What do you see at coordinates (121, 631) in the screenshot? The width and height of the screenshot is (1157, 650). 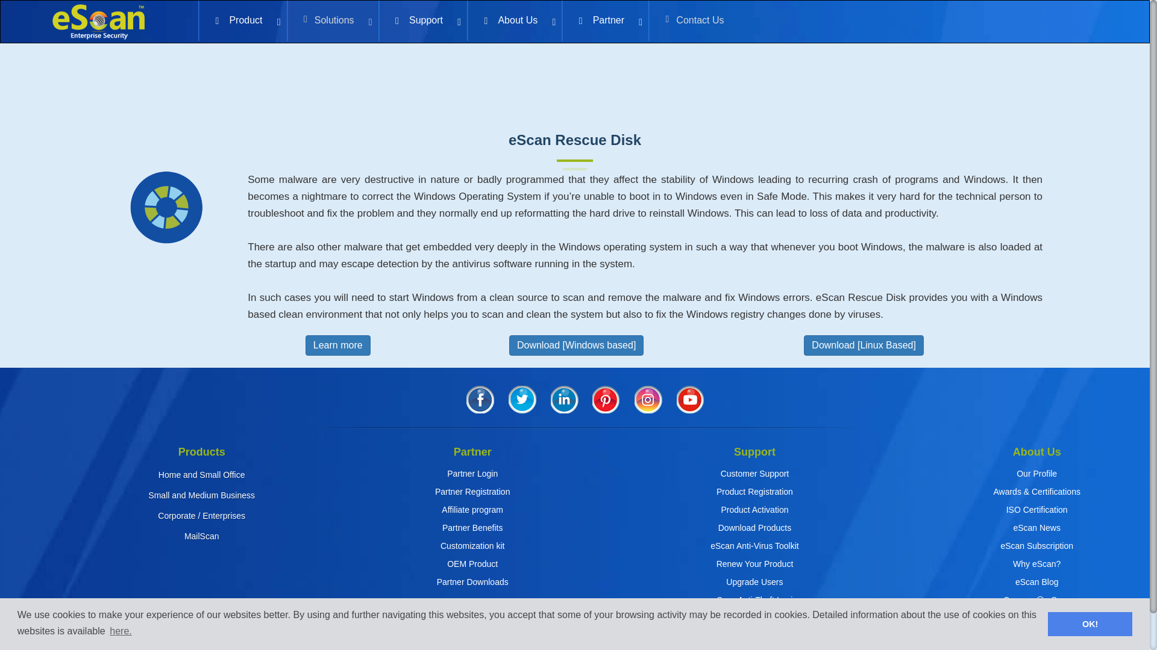 I see `eScan Rescue Disk` at bounding box center [121, 631].